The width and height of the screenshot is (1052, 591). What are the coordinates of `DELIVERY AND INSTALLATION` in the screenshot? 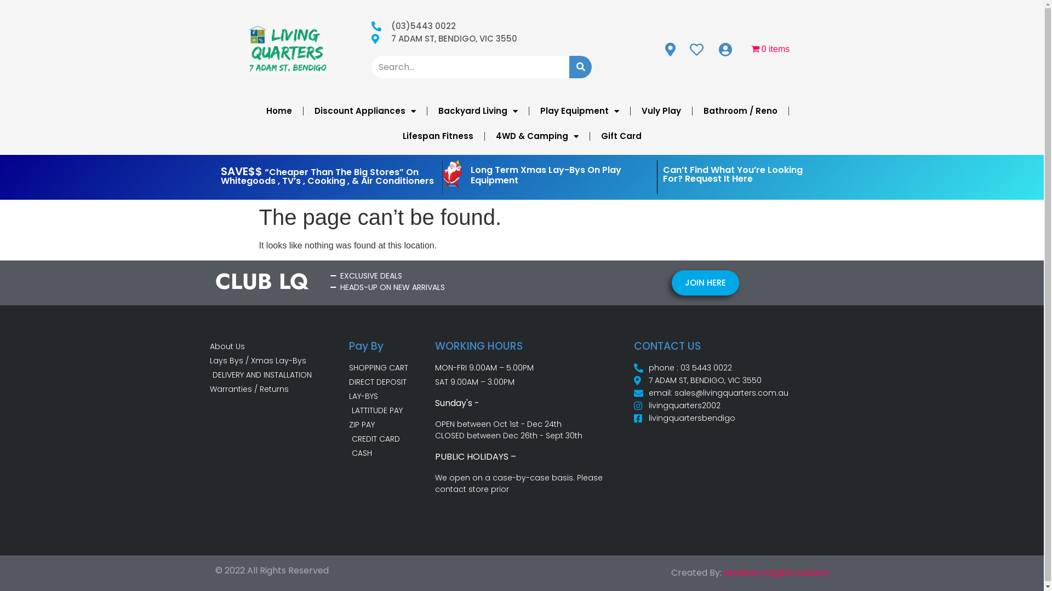 It's located at (279, 375).